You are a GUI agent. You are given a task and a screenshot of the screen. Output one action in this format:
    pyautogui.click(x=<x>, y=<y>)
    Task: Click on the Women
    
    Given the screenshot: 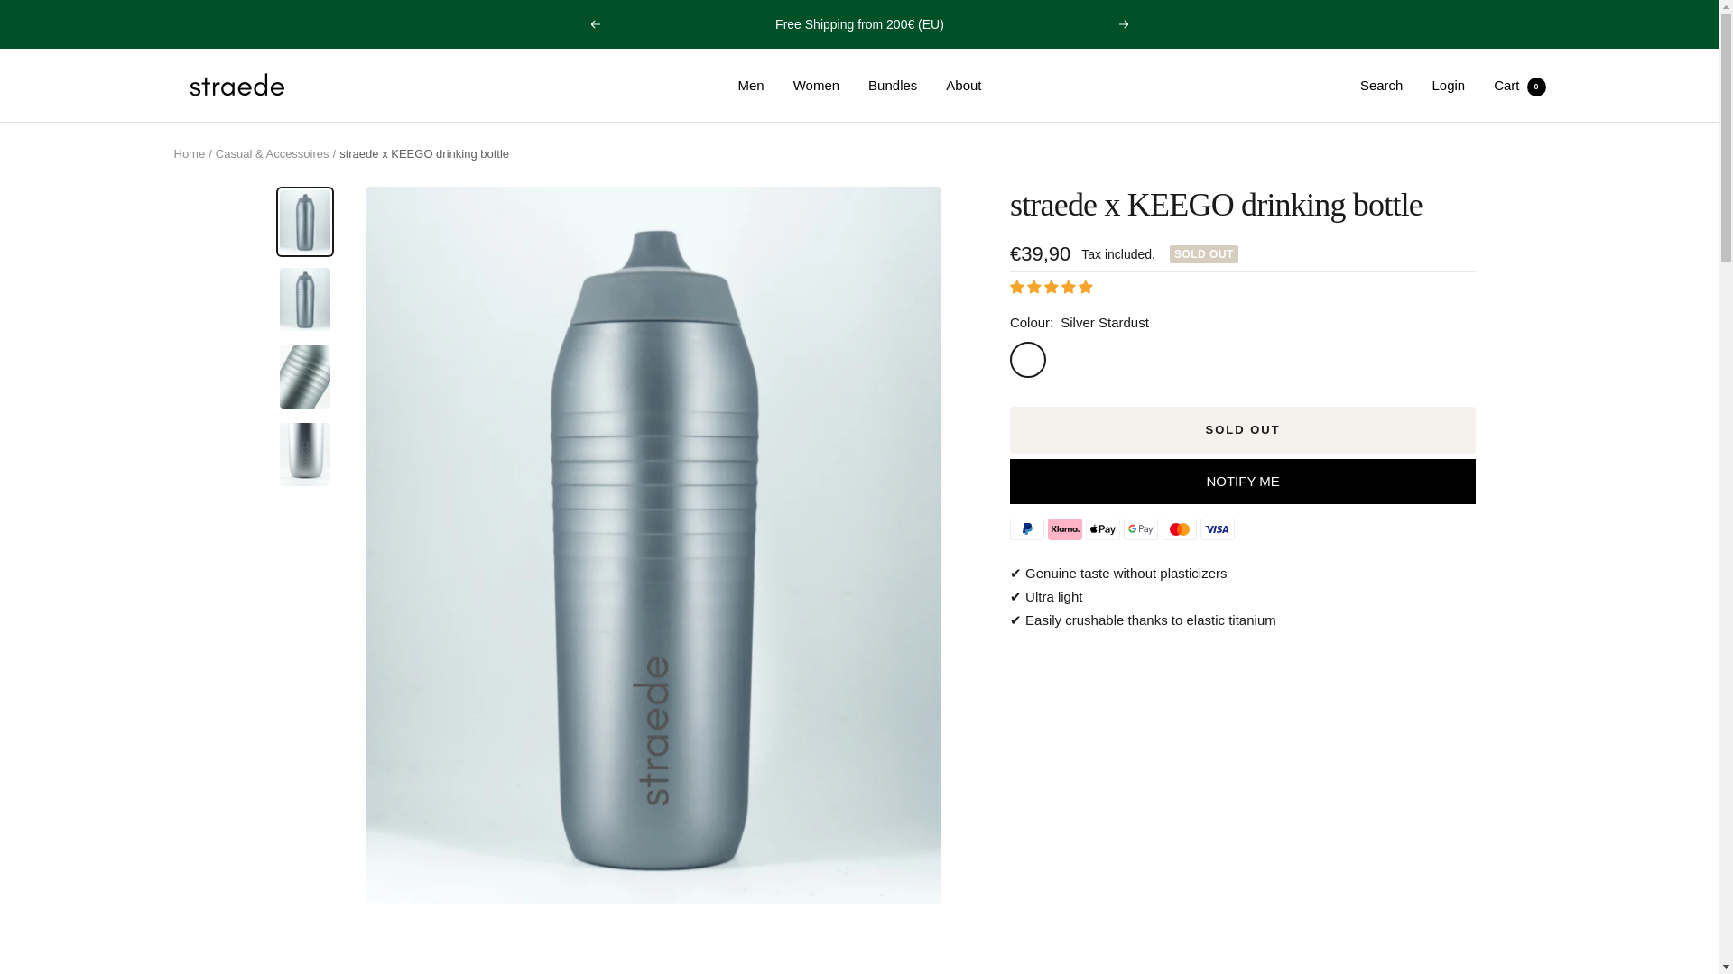 What is the action you would take?
    pyautogui.click(x=189, y=153)
    